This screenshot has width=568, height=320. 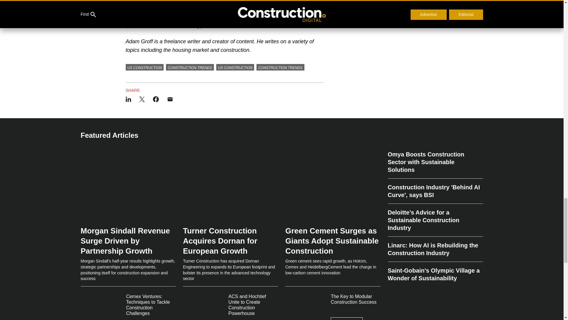 I want to click on Saint-Gobain's Olympic Village a Wonder of Sustainability, so click(x=435, y=272).